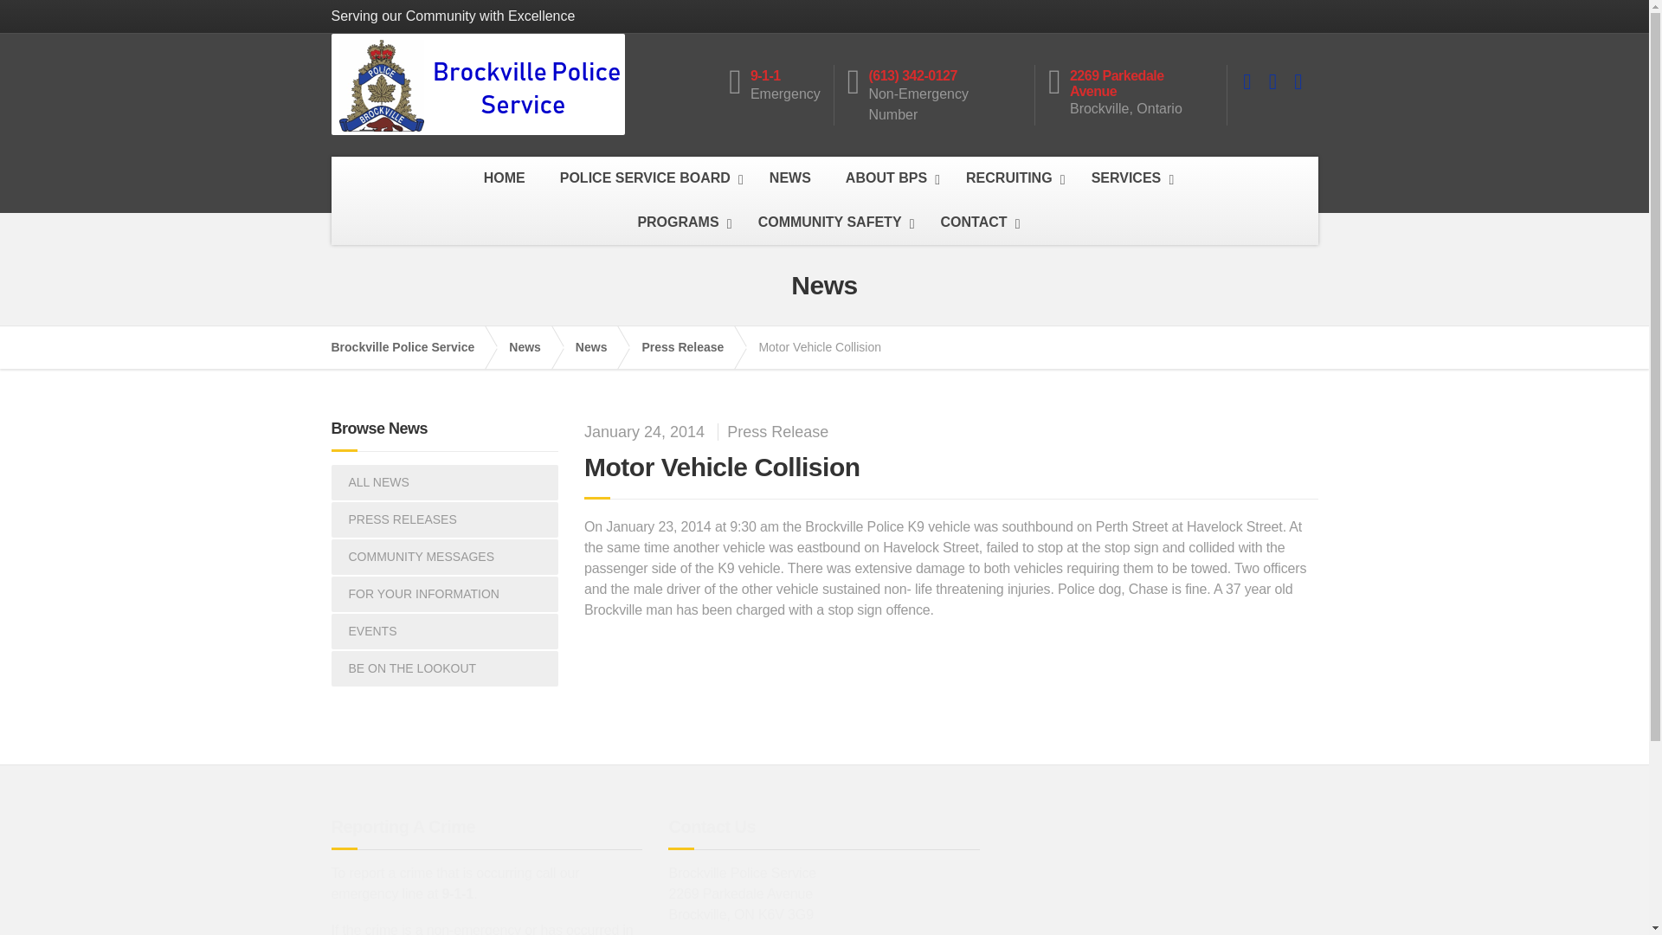 This screenshot has width=1662, height=935. Describe the element at coordinates (1272, 81) in the screenshot. I see `fa-twitter` at that location.